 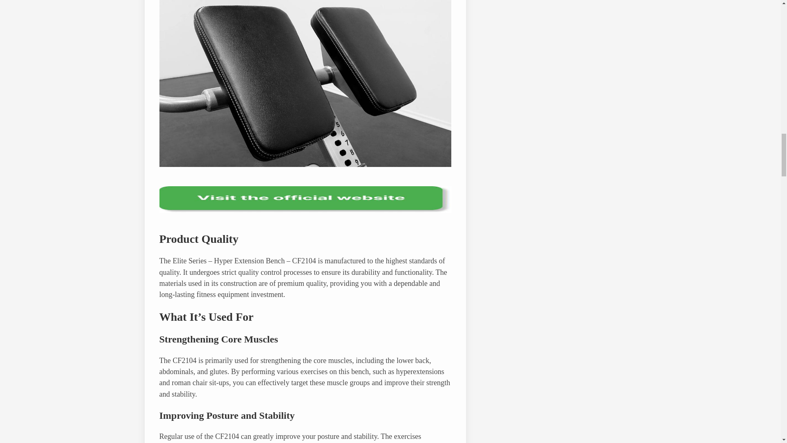 I want to click on Elite Series - Hyper Extension Bench - CF2104, so click(x=305, y=164).